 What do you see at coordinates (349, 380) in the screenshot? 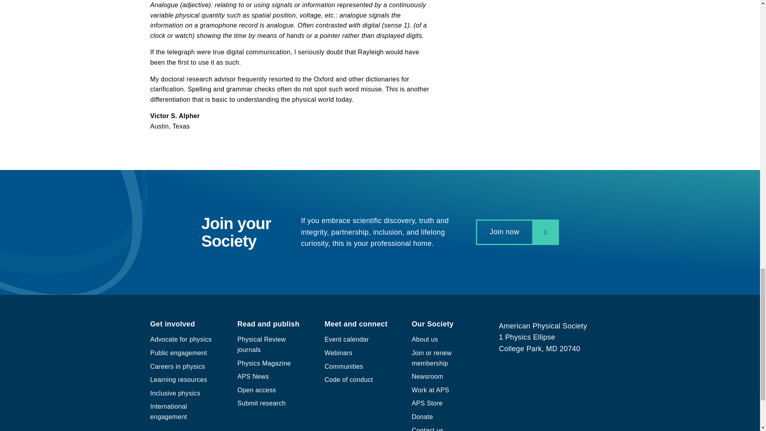
I see `Code of conduct` at bounding box center [349, 380].